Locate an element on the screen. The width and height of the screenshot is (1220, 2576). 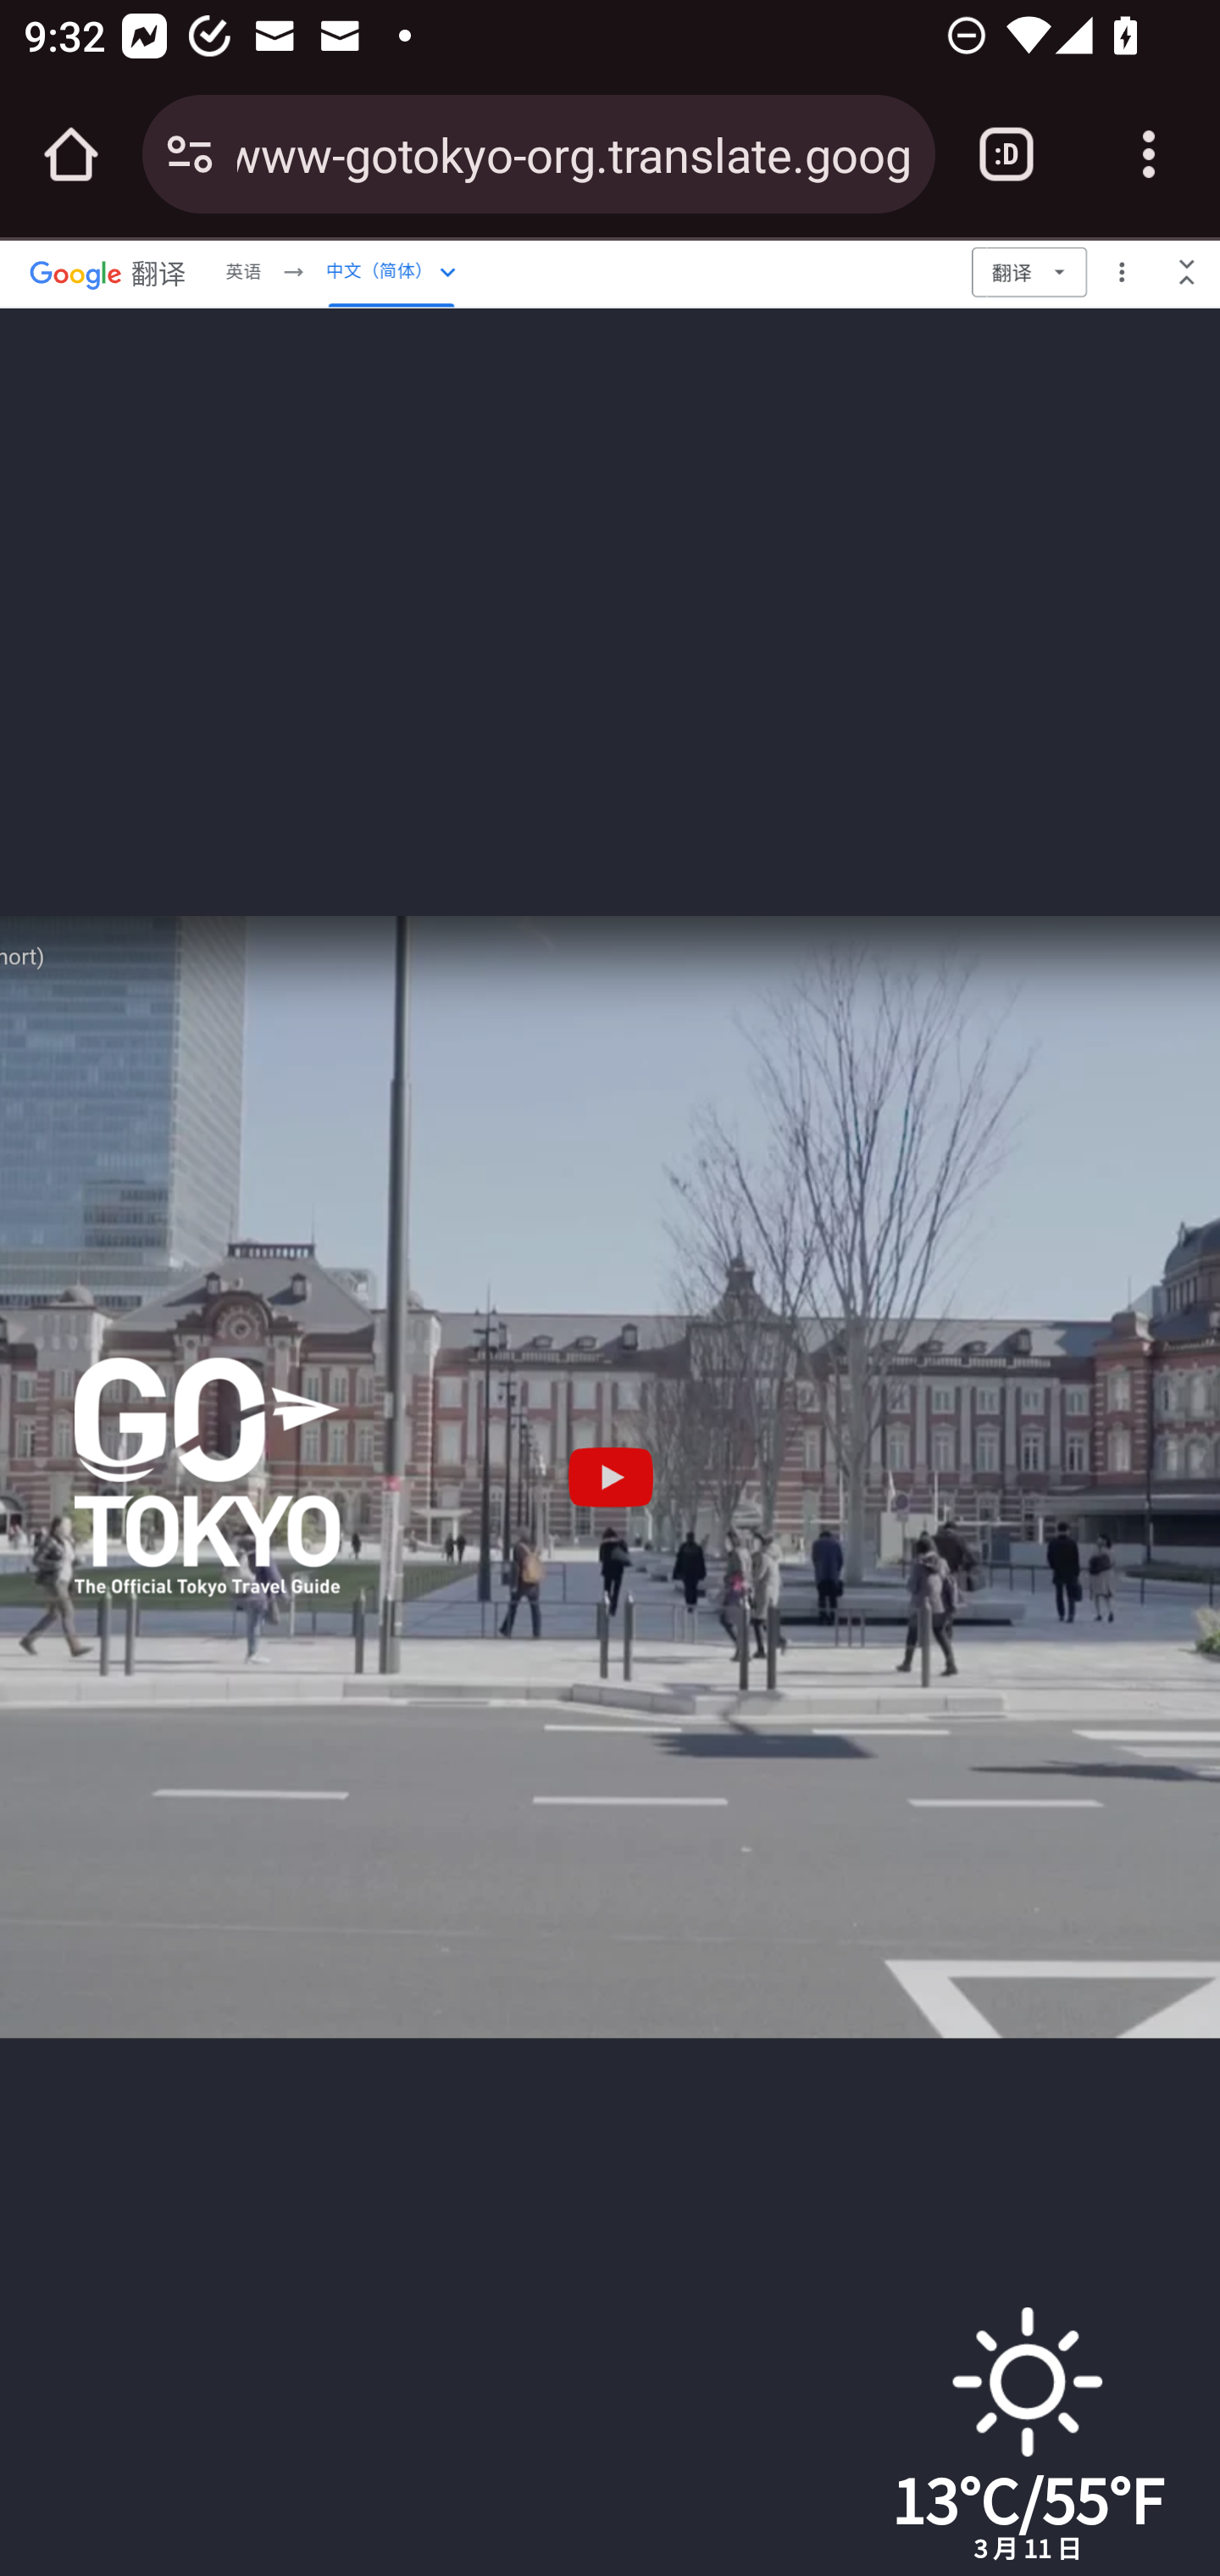
中文（简体）  is located at coordinates (391, 271).